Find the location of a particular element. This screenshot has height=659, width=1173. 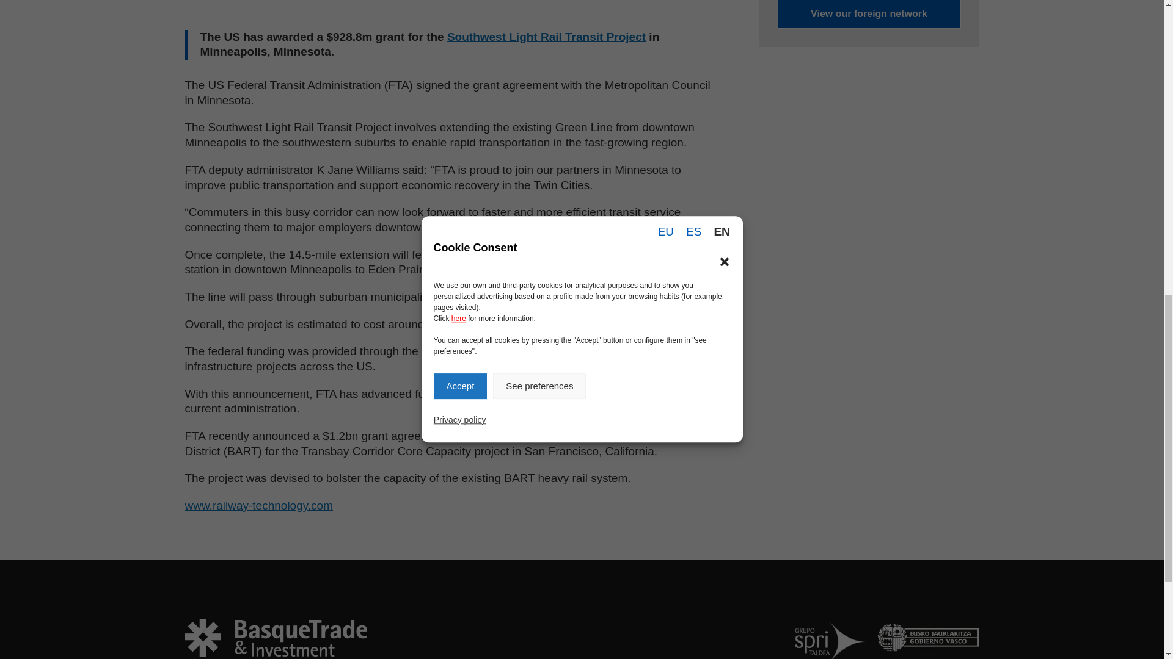

here is located at coordinates (458, 34).